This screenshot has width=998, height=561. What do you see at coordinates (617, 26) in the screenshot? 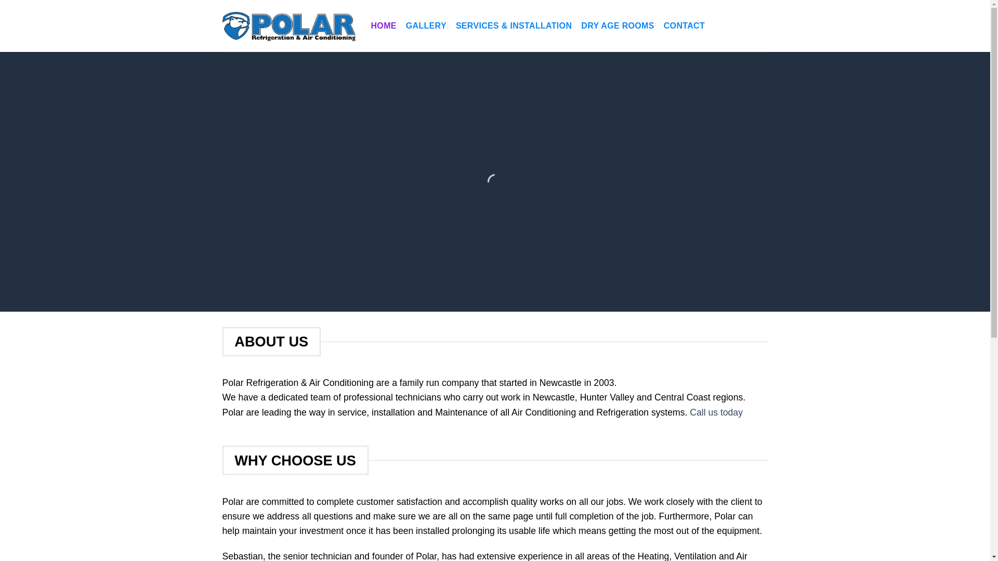
I see `DRY AGE ROOMS` at bounding box center [617, 26].